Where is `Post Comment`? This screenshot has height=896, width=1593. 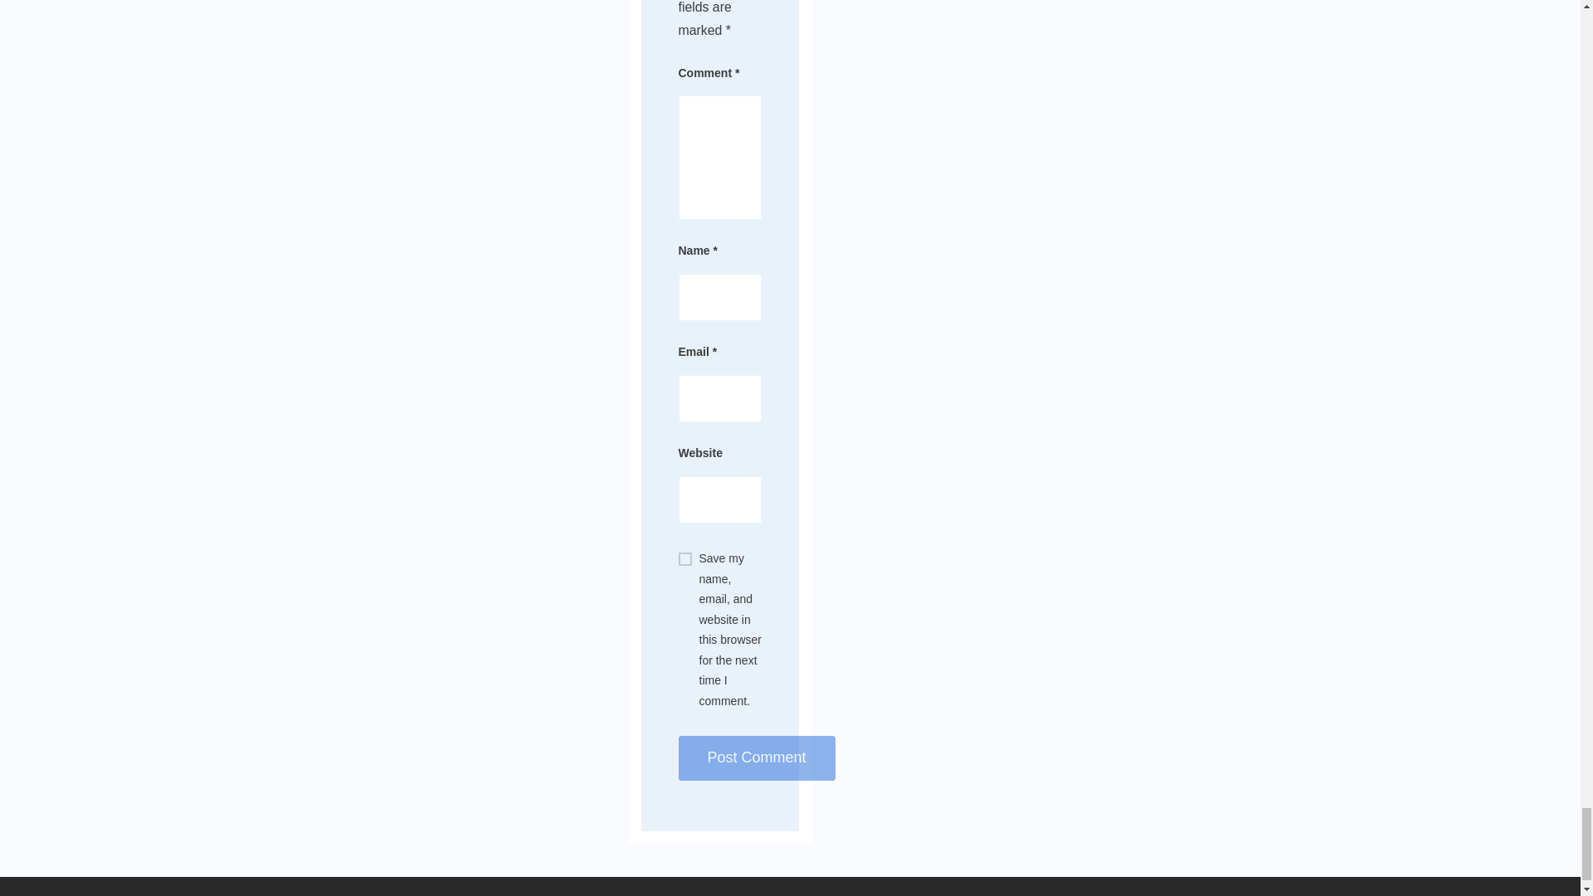
Post Comment is located at coordinates (757, 757).